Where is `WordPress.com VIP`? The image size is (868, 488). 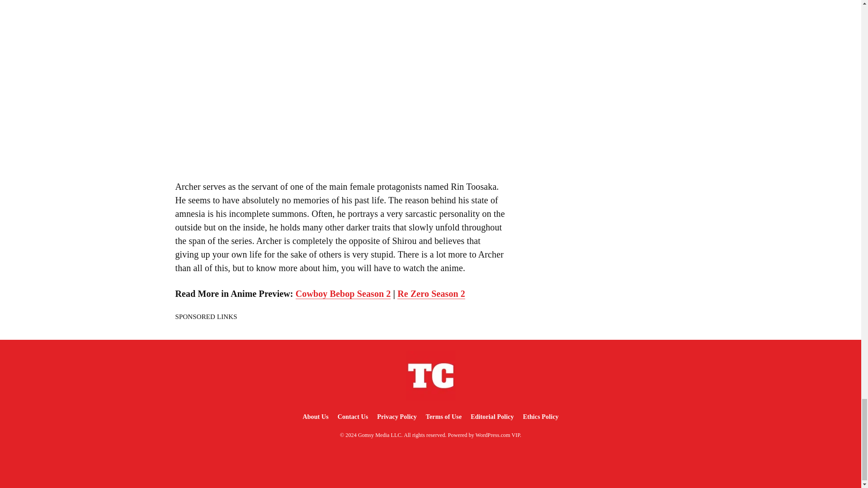
WordPress.com VIP is located at coordinates (498, 435).